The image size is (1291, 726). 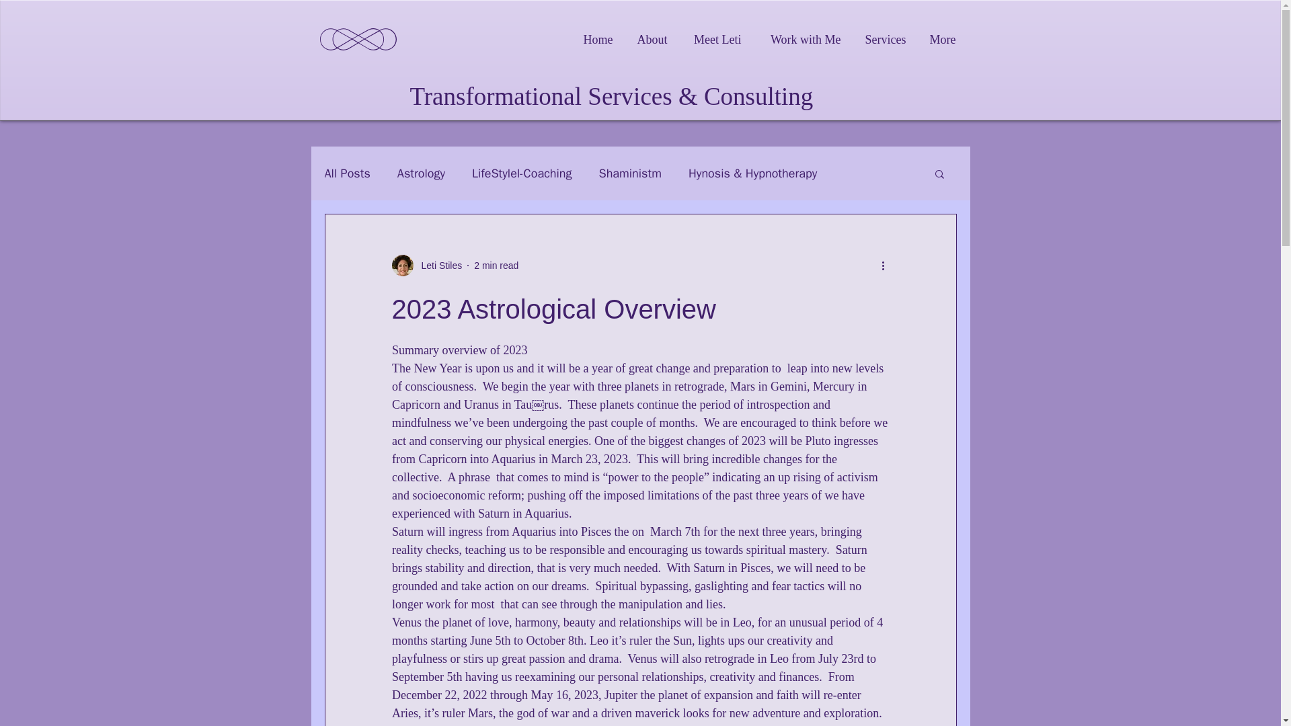 I want to click on Leti Stiles, so click(x=426, y=266).